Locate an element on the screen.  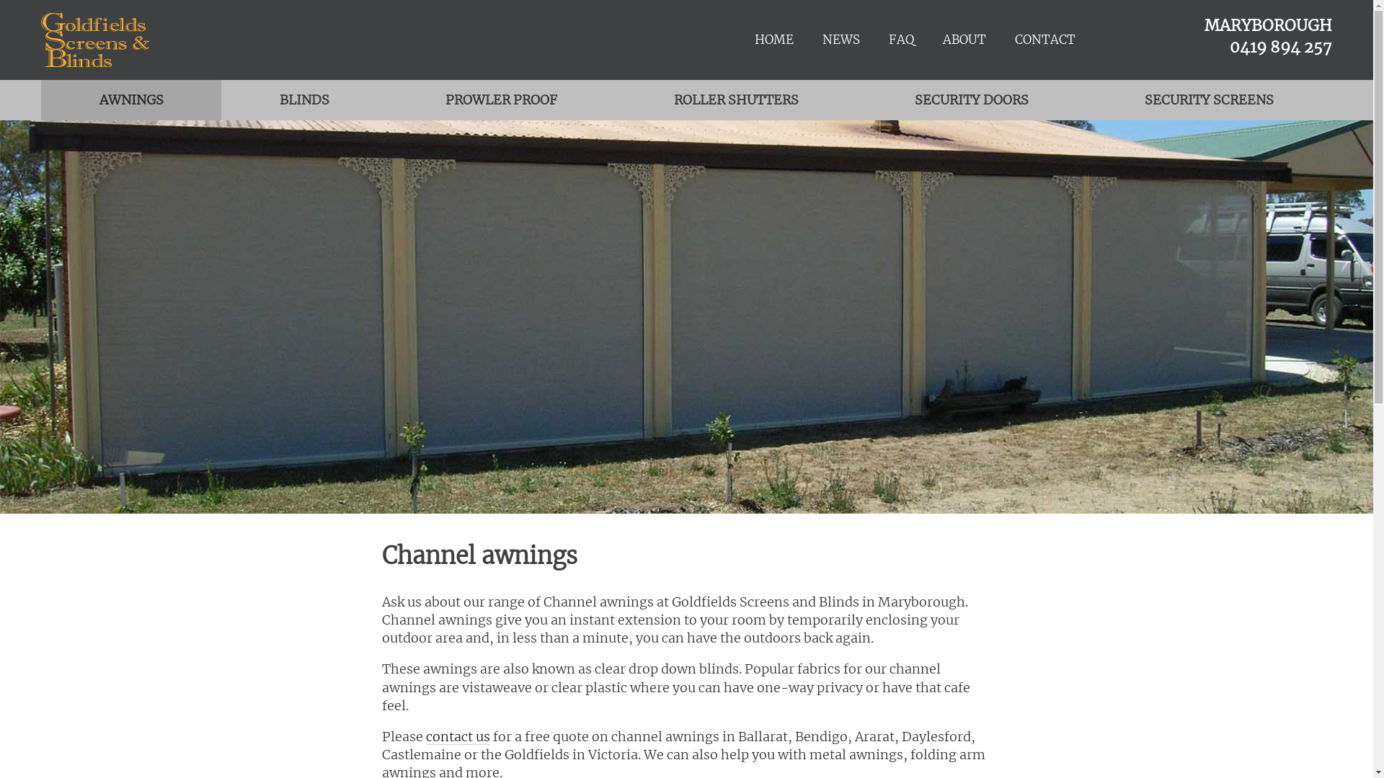
FAQ is located at coordinates (901, 40).